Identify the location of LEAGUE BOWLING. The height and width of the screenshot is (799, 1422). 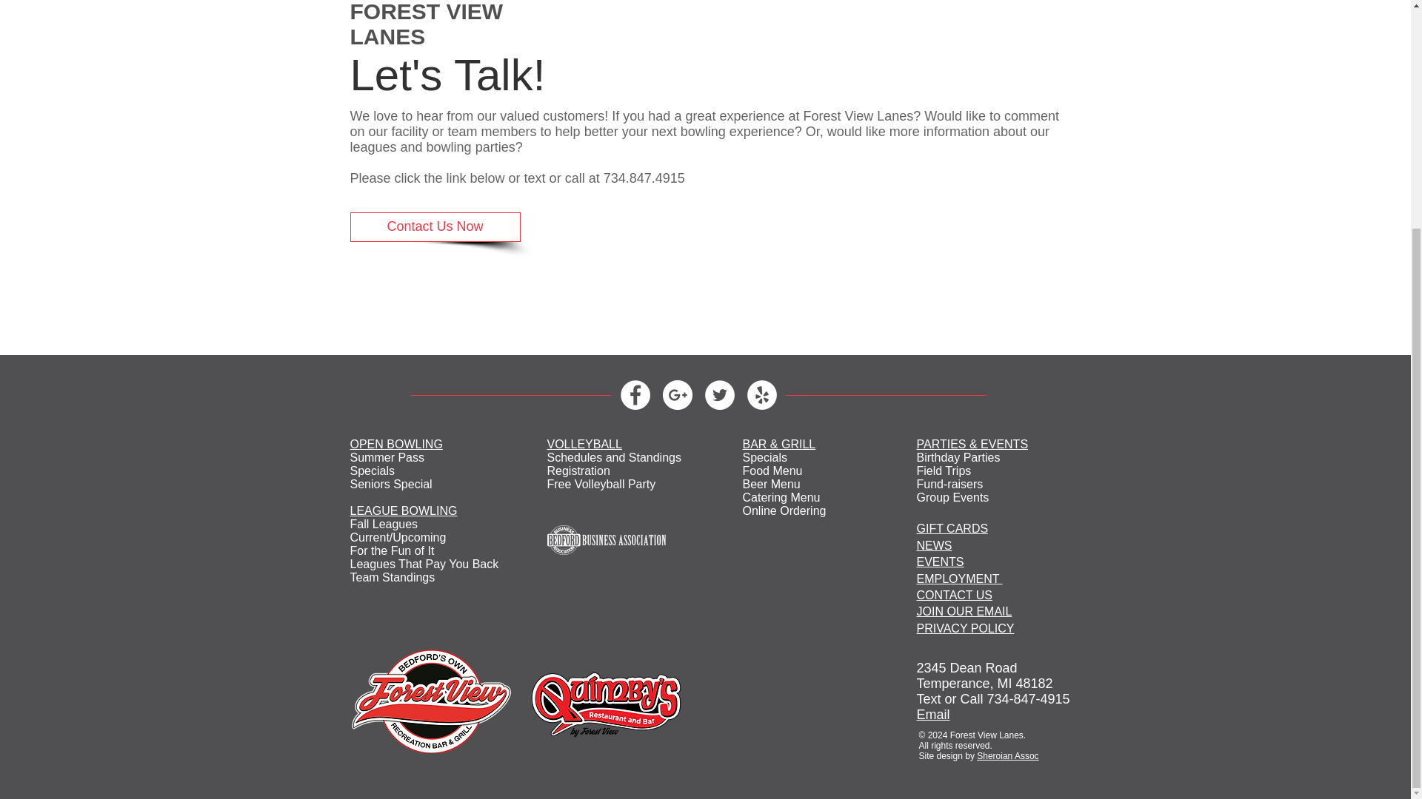
(403, 510).